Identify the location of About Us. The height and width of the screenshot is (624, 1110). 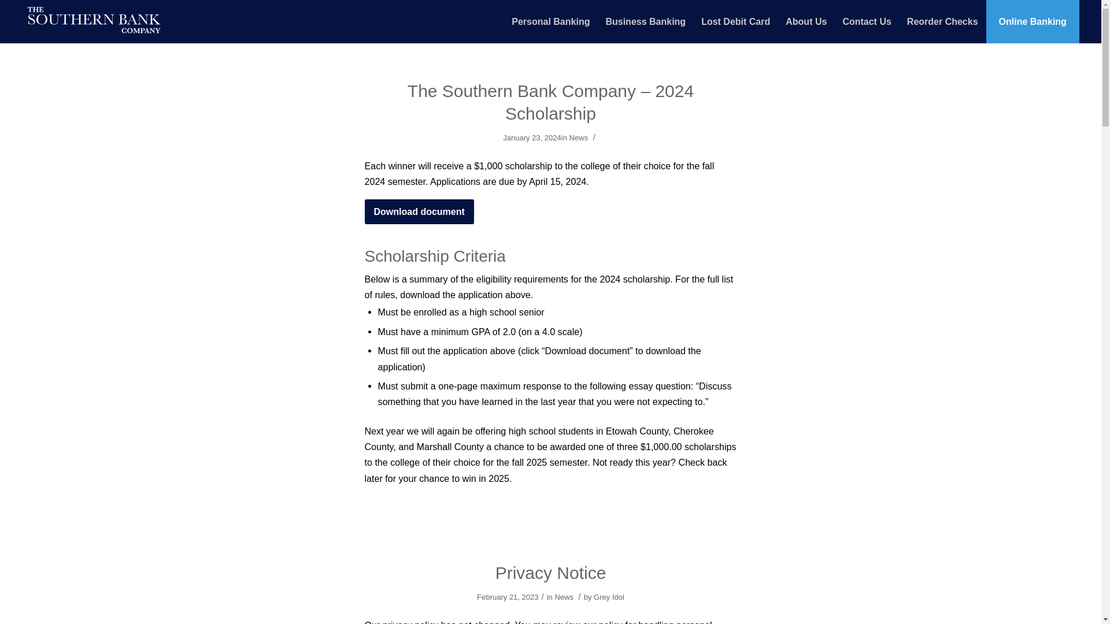
(806, 21).